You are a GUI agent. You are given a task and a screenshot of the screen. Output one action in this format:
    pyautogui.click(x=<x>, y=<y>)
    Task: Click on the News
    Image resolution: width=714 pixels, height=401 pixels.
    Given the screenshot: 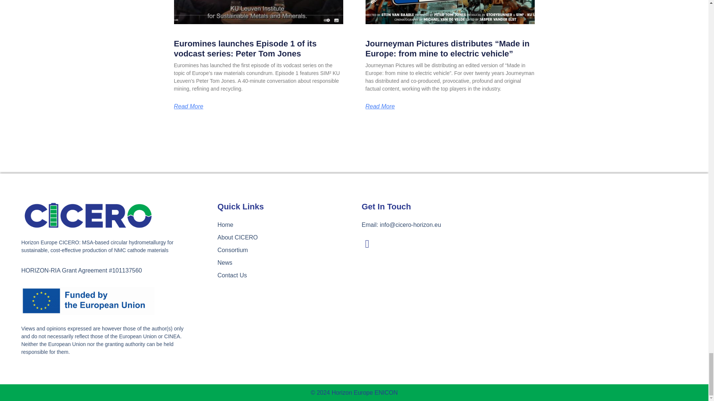 What is the action you would take?
    pyautogui.click(x=286, y=263)
    